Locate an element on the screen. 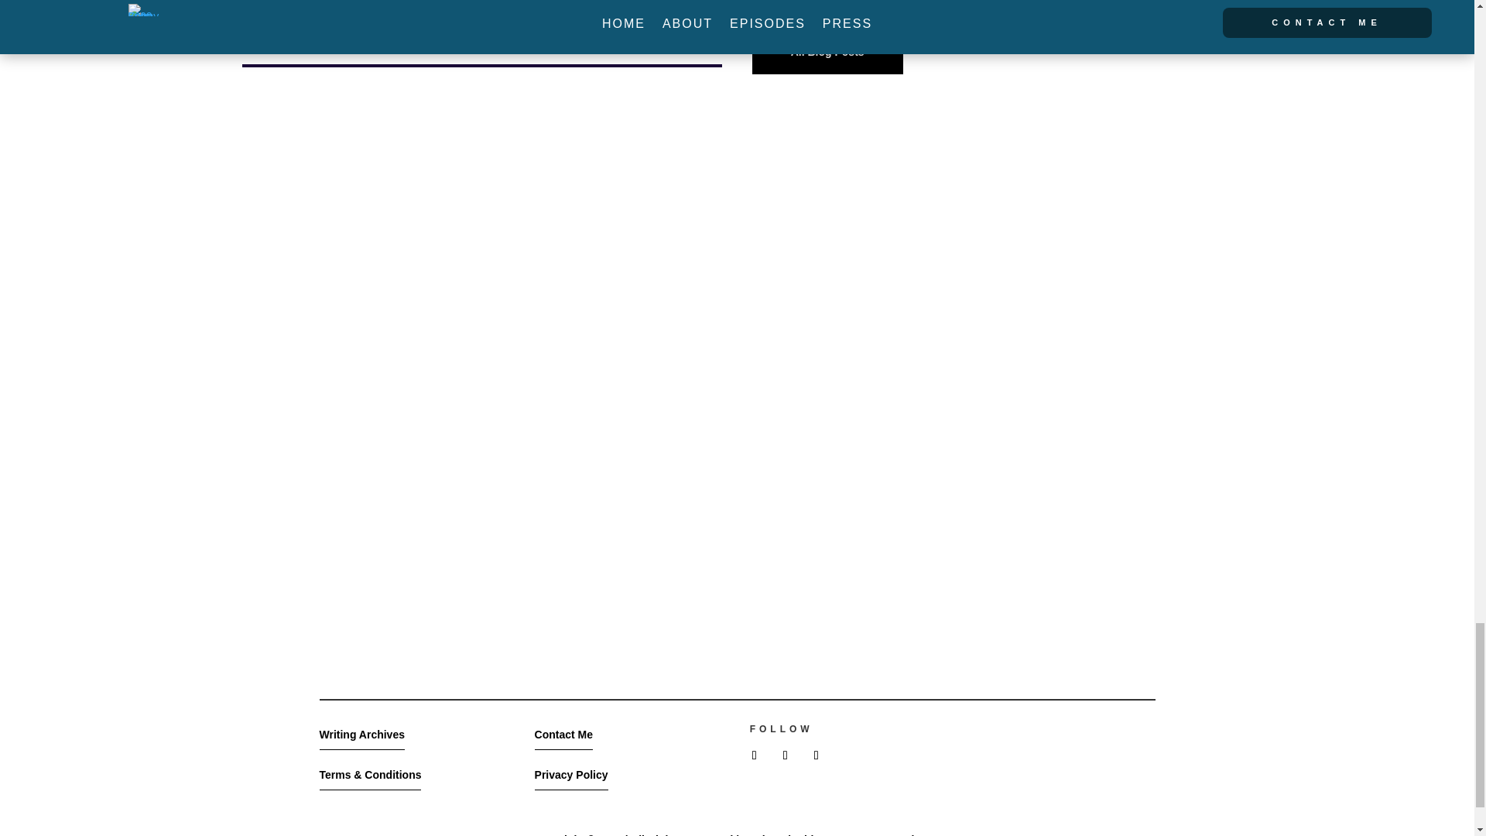  Follow on Instagram is located at coordinates (816, 755).